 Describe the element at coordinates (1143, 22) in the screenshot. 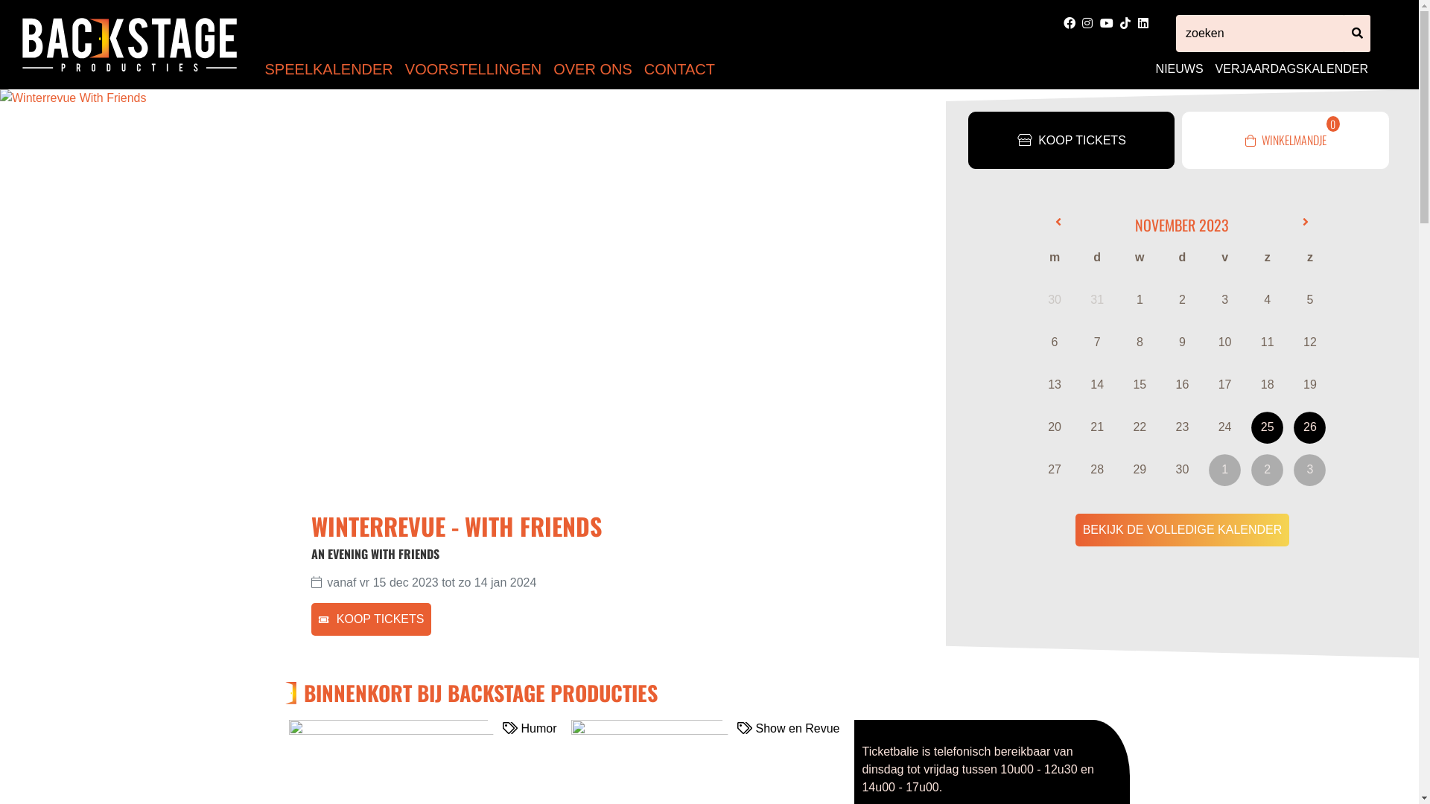

I see `LinkedIn` at that location.